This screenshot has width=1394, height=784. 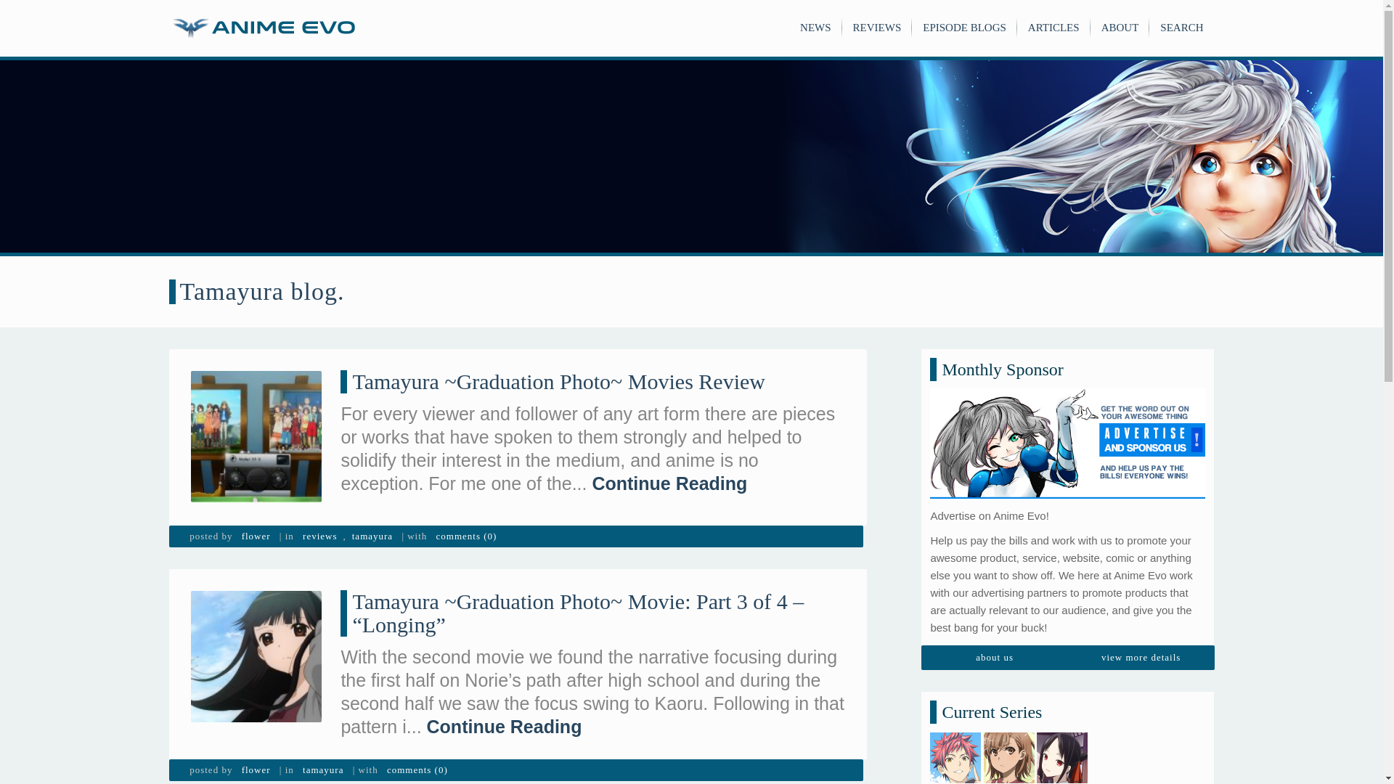 I want to click on Continue Reading, so click(x=504, y=727).